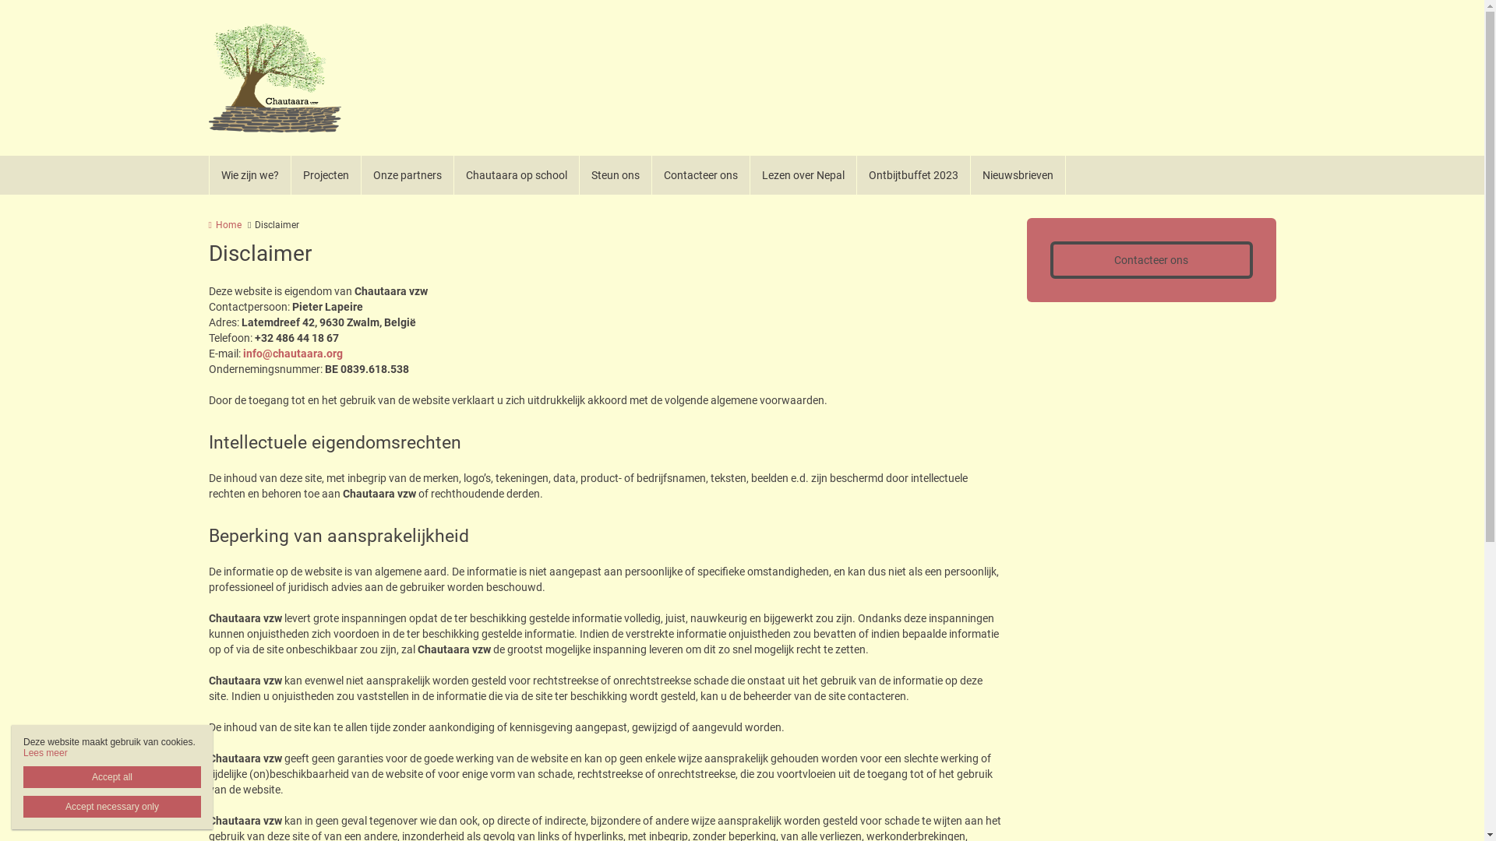  What do you see at coordinates (700, 175) in the screenshot?
I see `Contacteer ons` at bounding box center [700, 175].